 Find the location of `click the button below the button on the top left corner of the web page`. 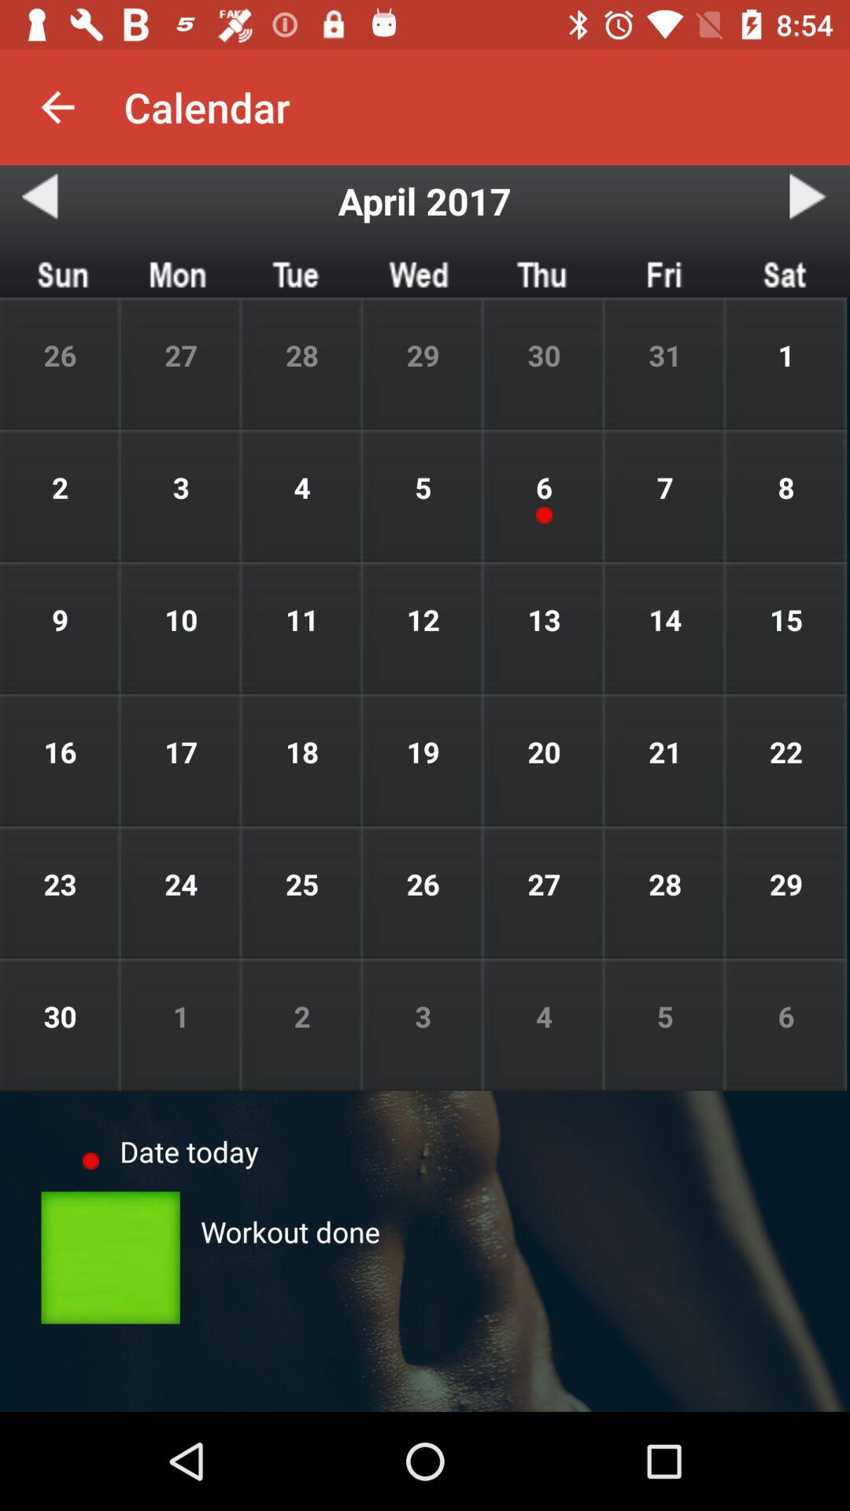

click the button below the button on the top left corner of the web page is located at coordinates (41, 196).